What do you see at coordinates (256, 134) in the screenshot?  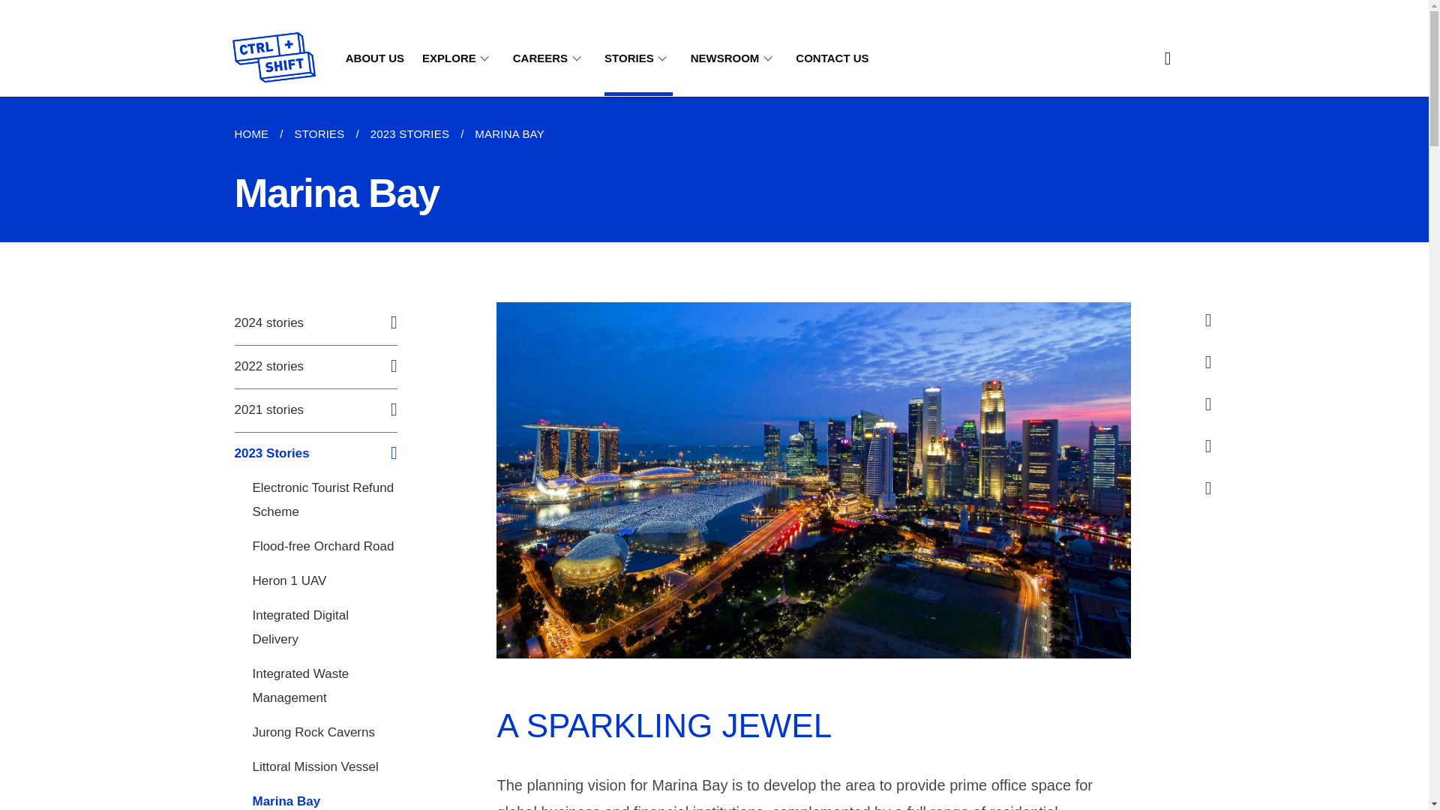 I see `HOME` at bounding box center [256, 134].